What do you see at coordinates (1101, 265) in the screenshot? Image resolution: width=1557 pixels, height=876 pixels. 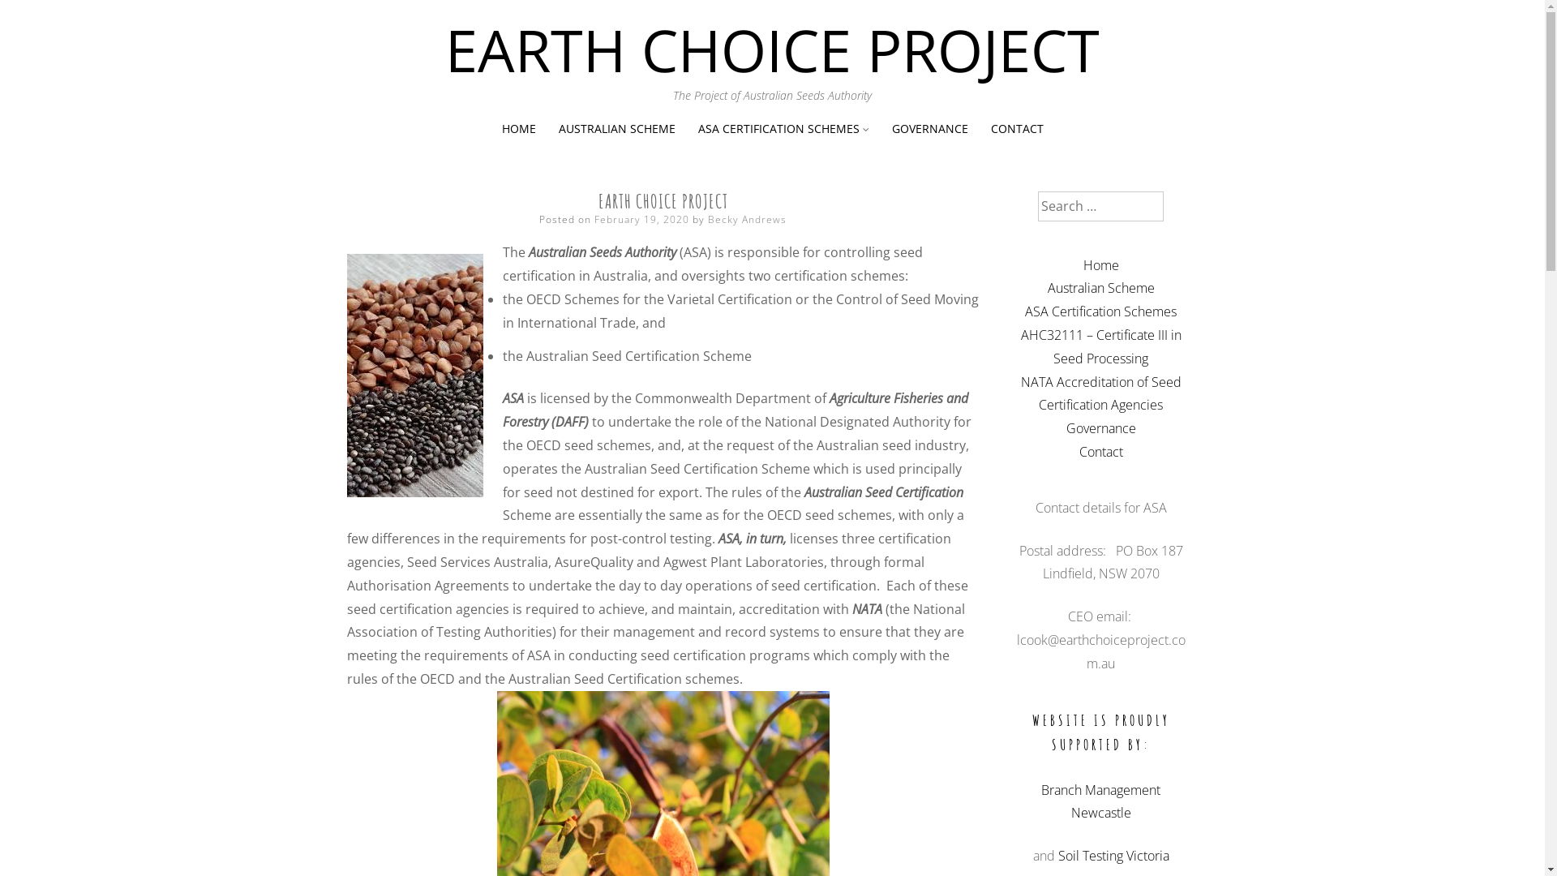 I see `Home` at bounding box center [1101, 265].